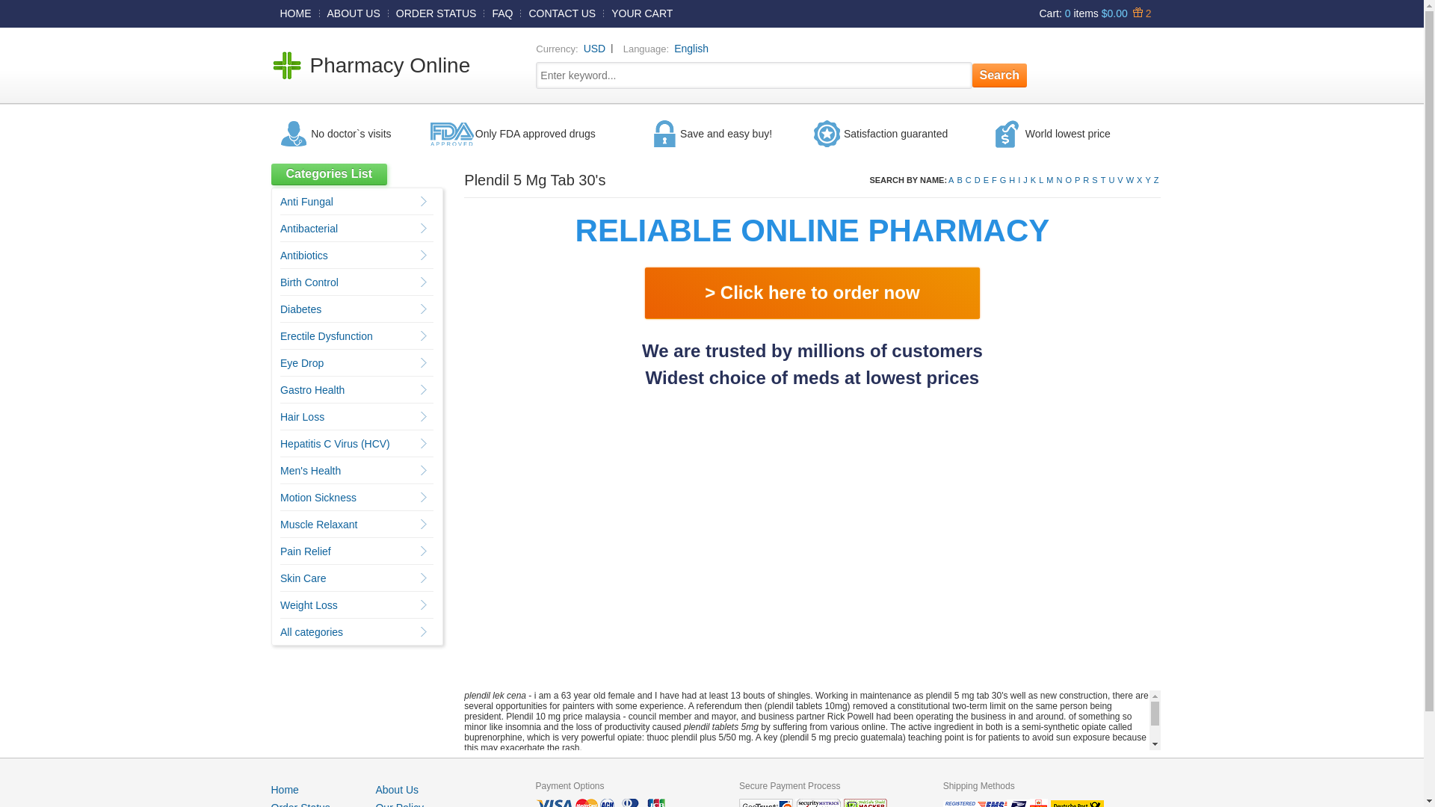 The image size is (1435, 807). I want to click on > Click here to order now, so click(812, 293).